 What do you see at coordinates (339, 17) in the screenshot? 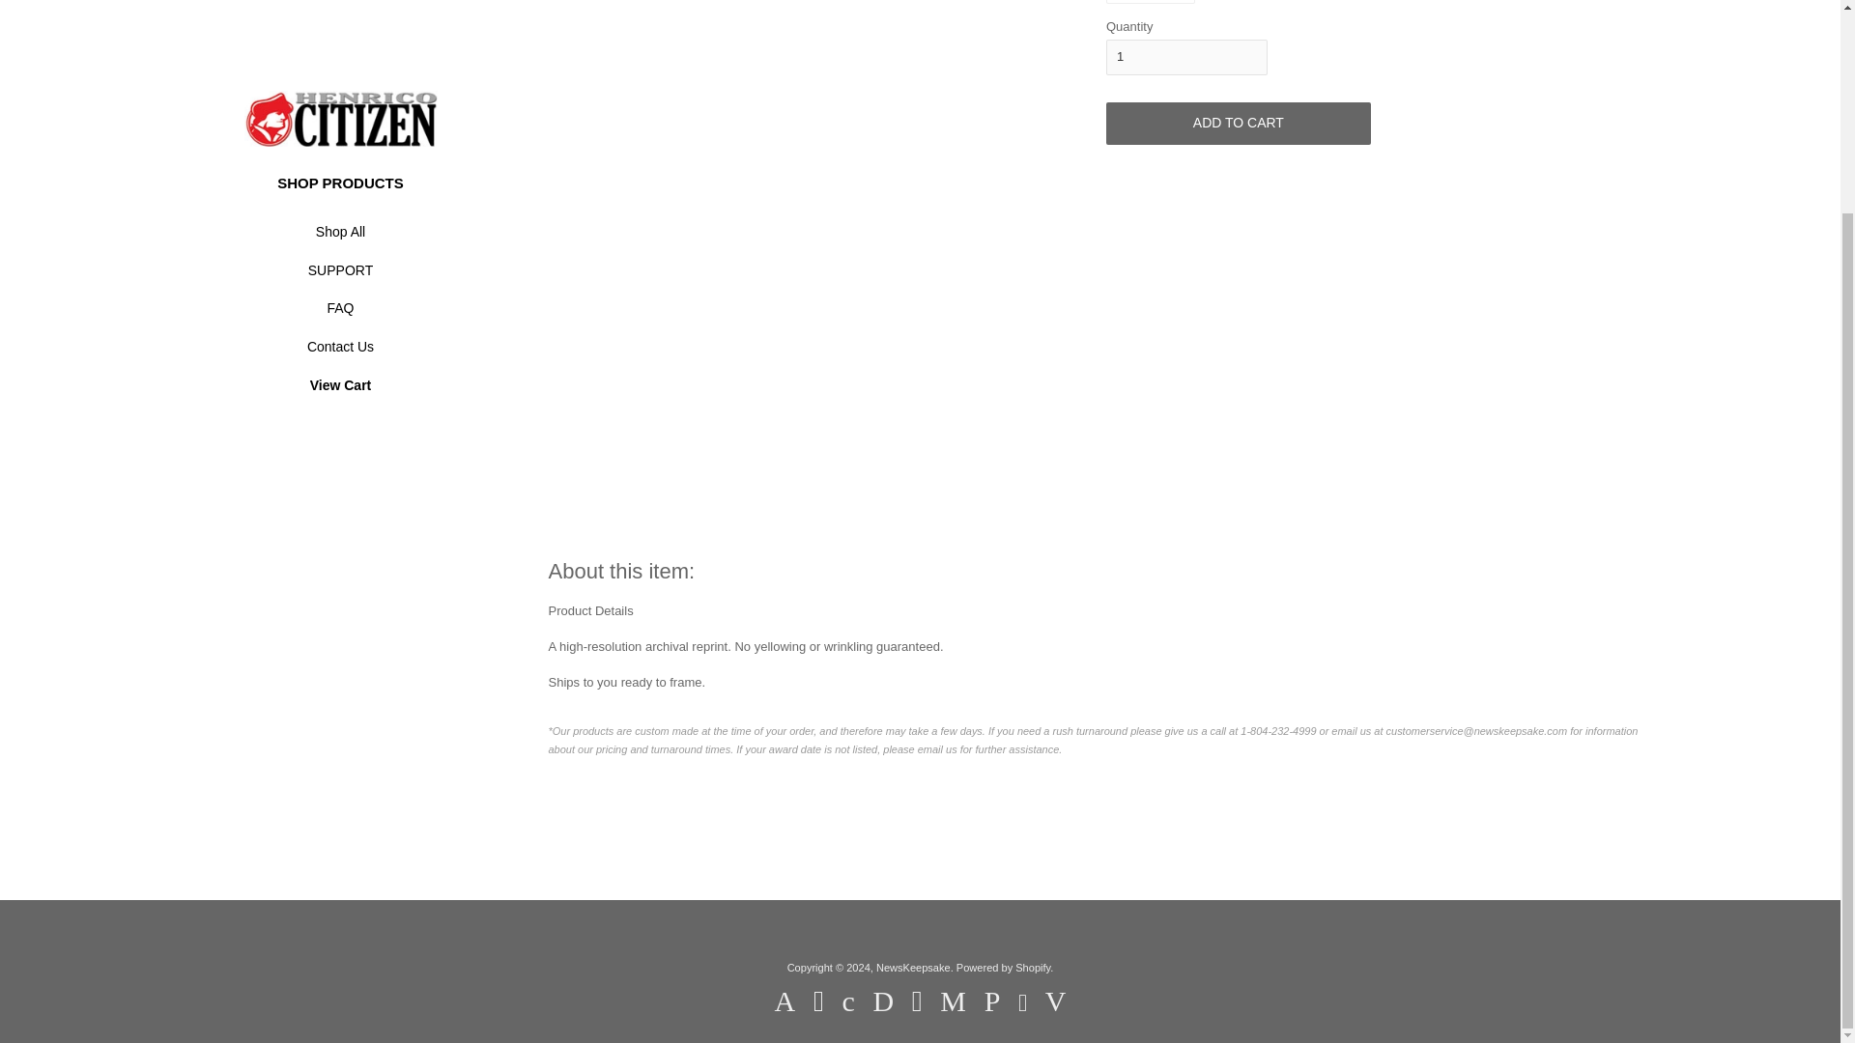
I see `SUPPORT` at bounding box center [339, 17].